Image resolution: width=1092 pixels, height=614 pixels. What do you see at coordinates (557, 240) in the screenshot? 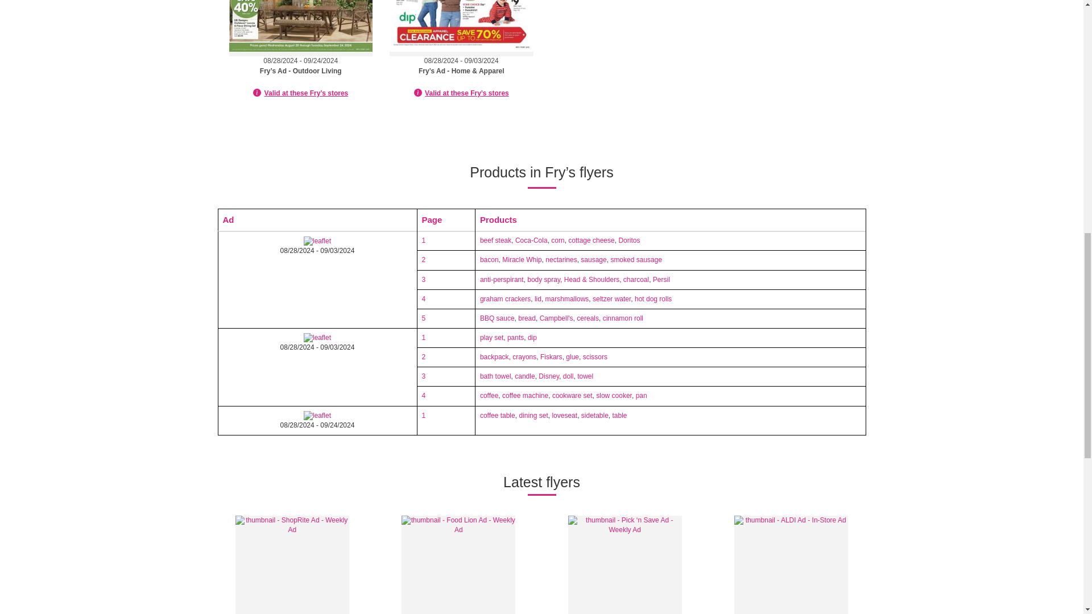
I see `corn` at bounding box center [557, 240].